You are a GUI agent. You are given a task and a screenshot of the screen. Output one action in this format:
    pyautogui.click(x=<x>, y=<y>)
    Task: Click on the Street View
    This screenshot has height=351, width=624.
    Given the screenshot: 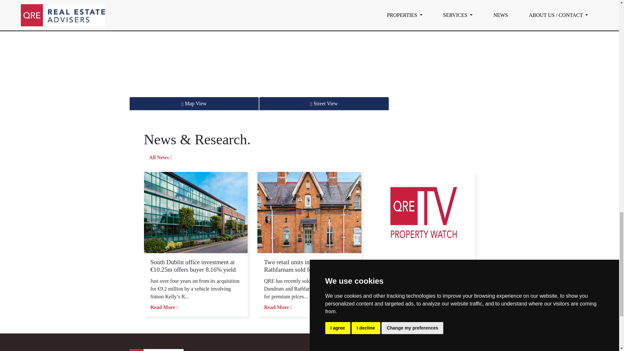 What is the action you would take?
    pyautogui.click(x=324, y=104)
    